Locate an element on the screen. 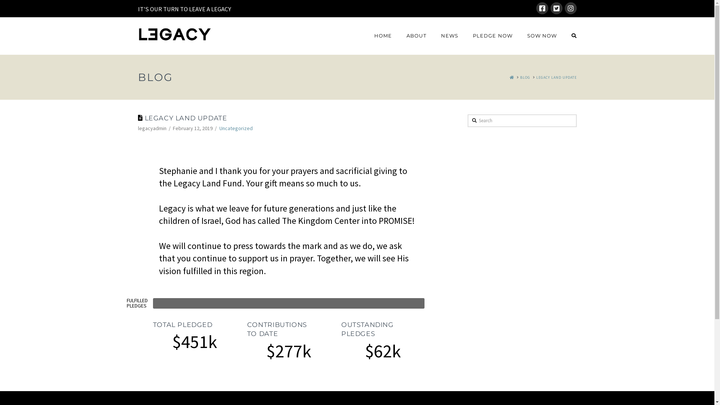 This screenshot has width=720, height=405. HOME is located at coordinates (511, 77).